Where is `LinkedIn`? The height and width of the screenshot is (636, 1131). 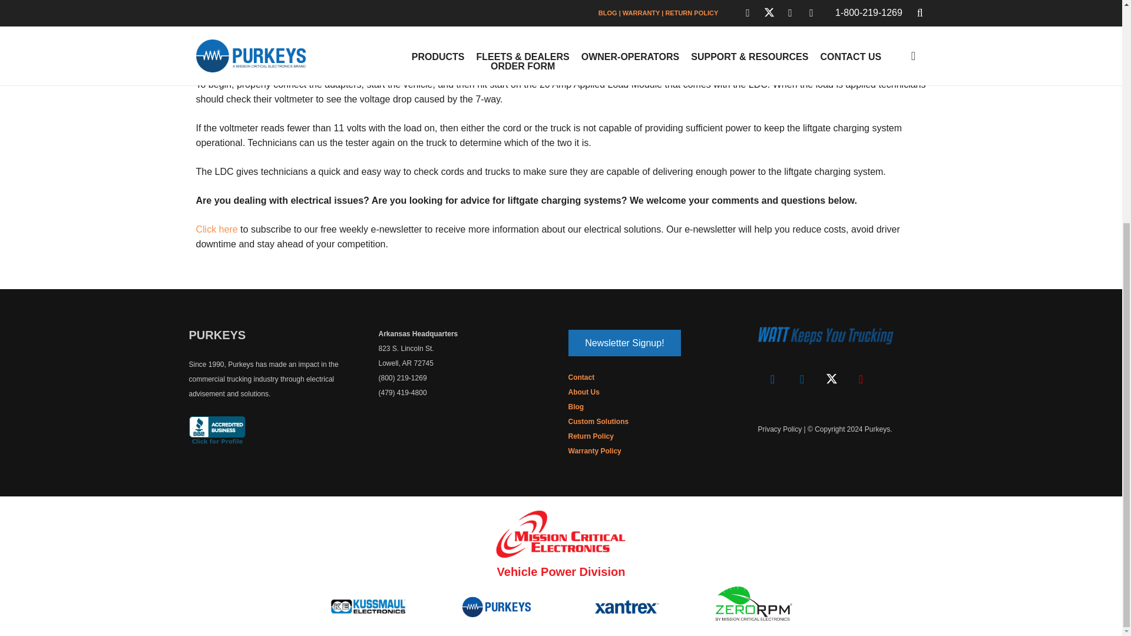
LinkedIn is located at coordinates (802, 379).